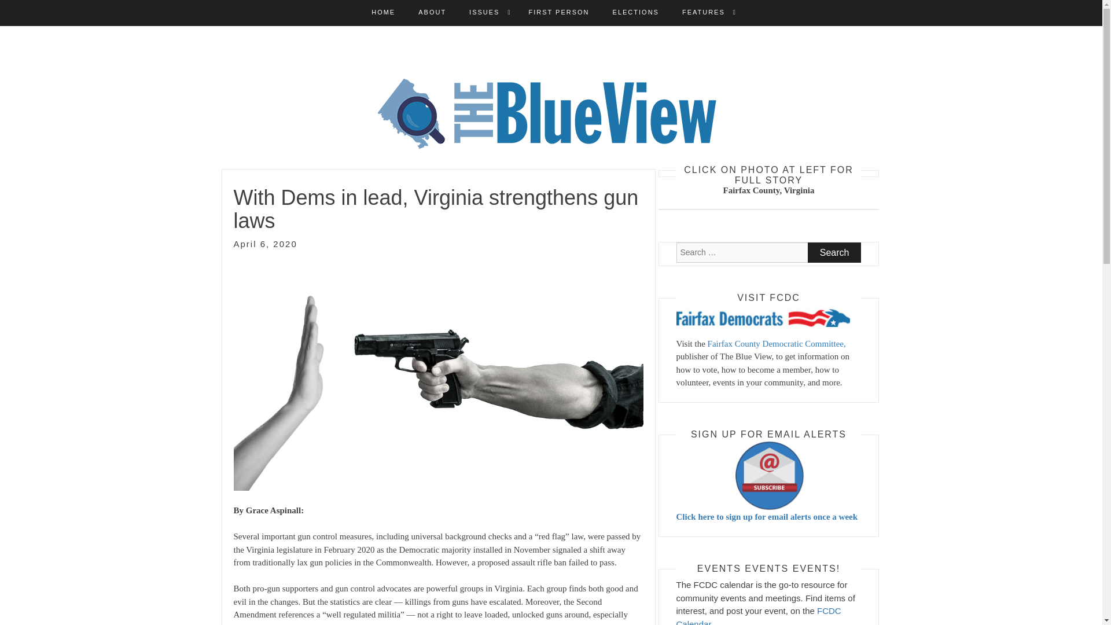  I want to click on FIRST PERSON, so click(558, 13).